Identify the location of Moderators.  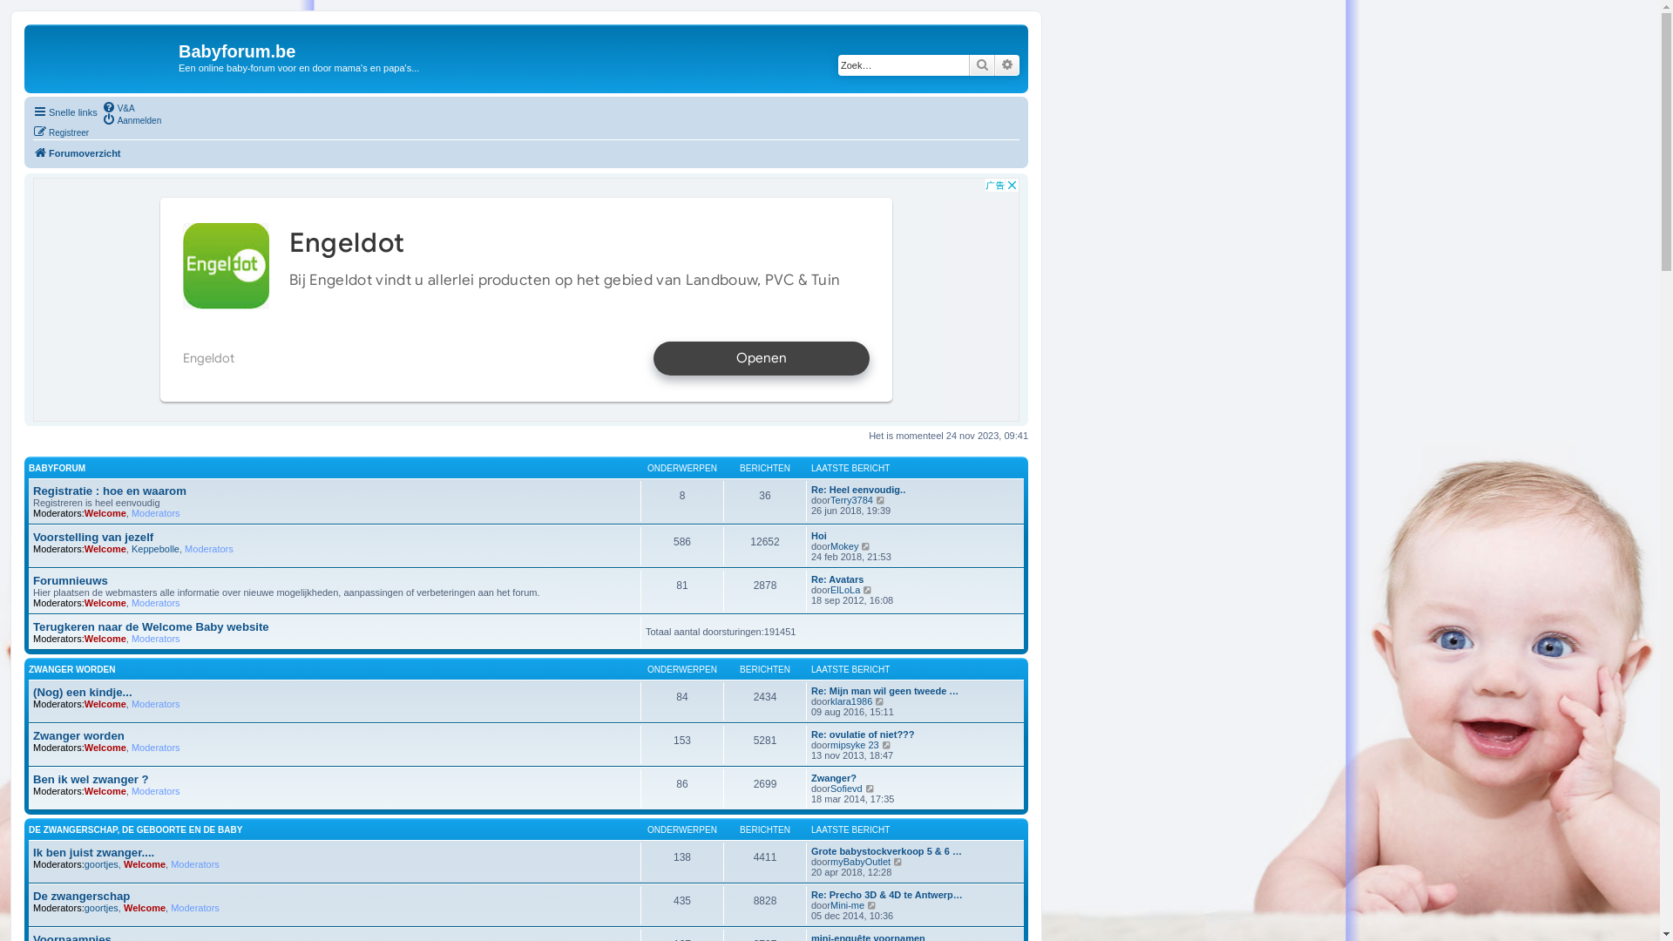
(156, 748).